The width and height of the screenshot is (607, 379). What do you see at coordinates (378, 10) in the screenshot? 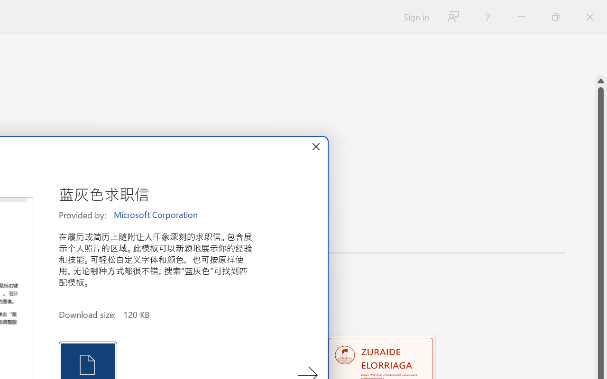
I see `New Tab` at bounding box center [378, 10].